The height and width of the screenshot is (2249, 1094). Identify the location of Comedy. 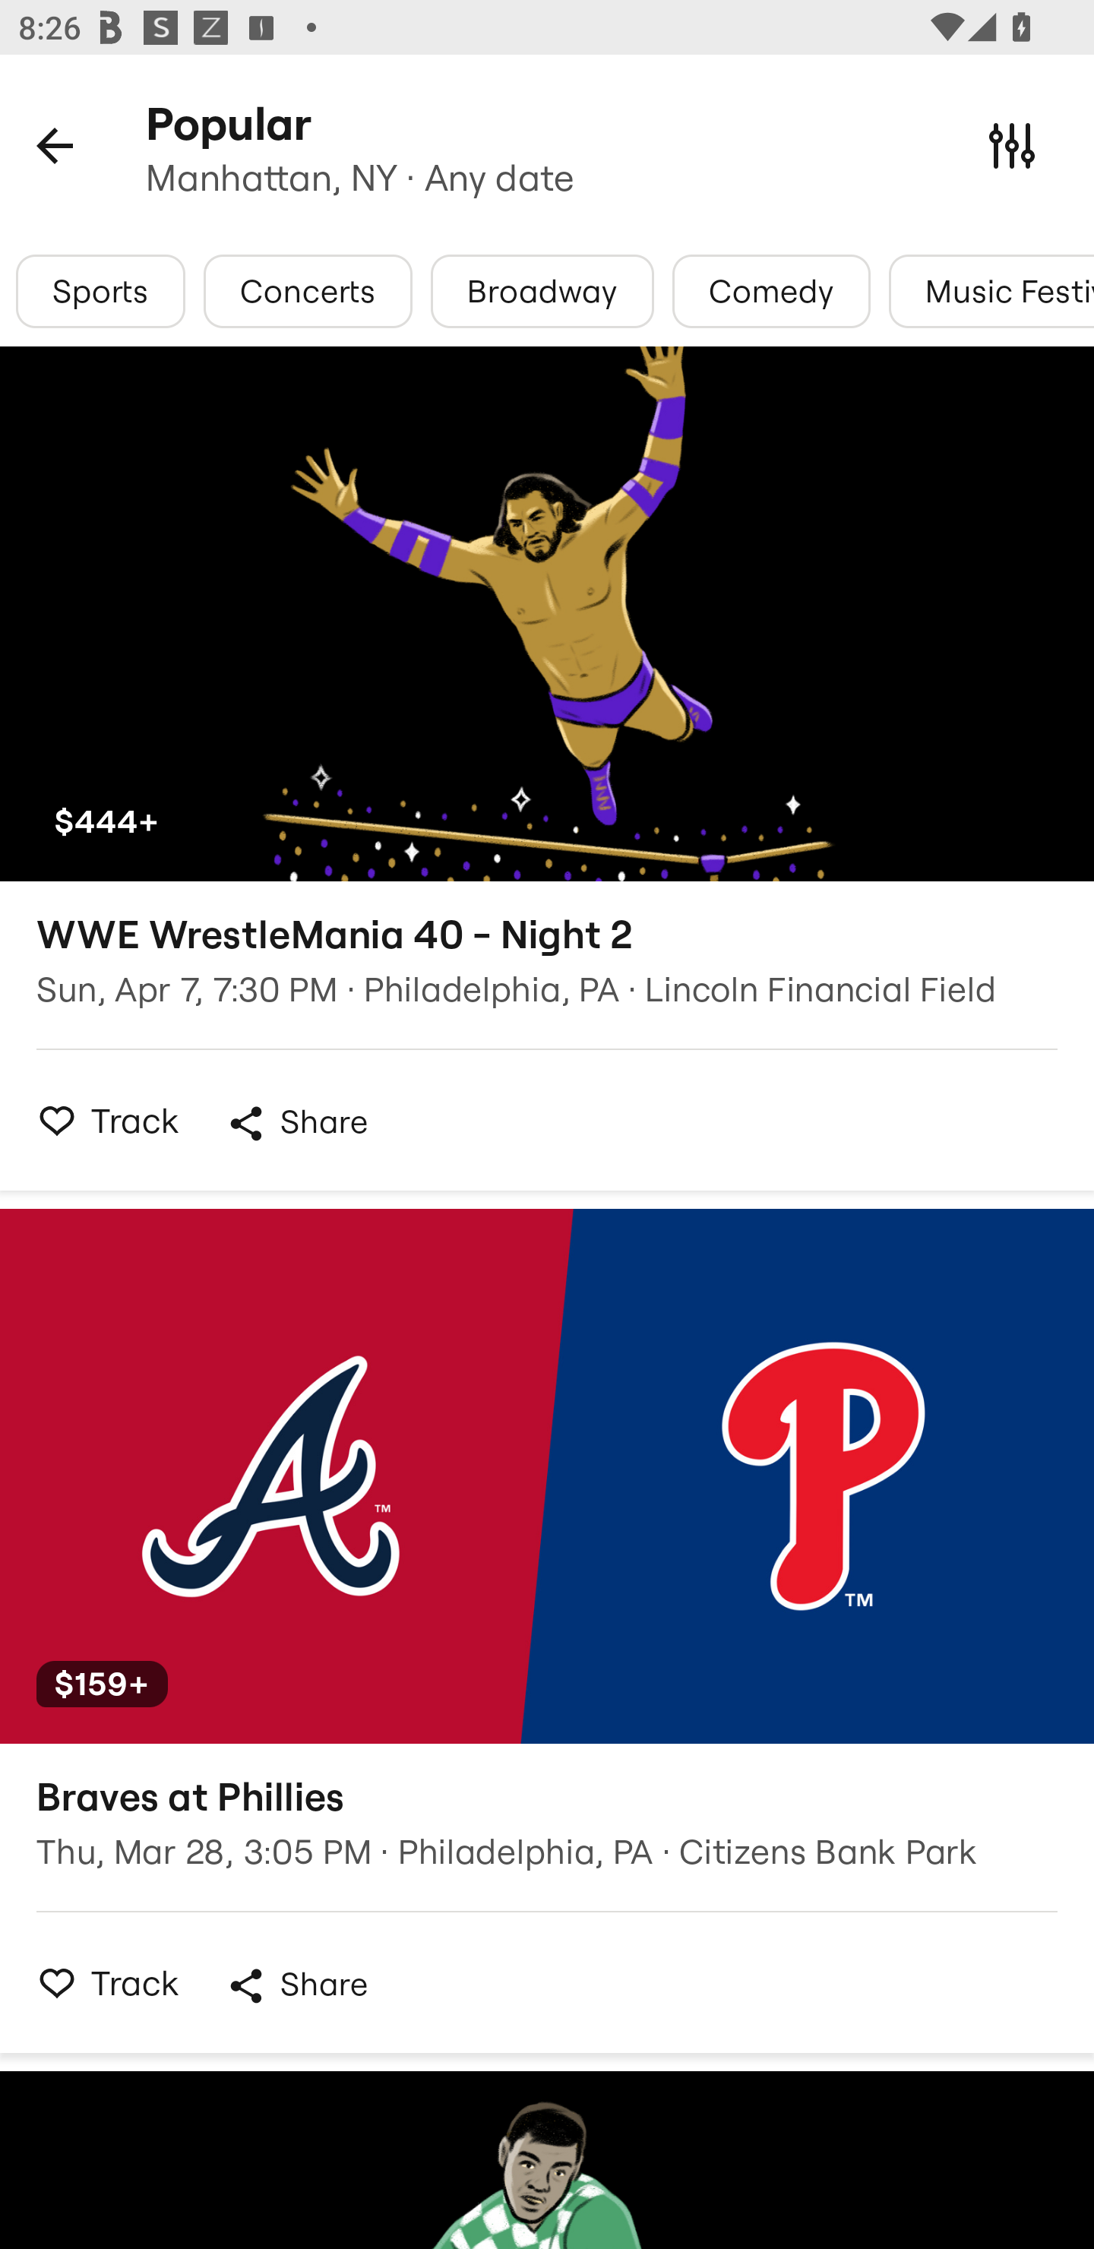
(772, 291).